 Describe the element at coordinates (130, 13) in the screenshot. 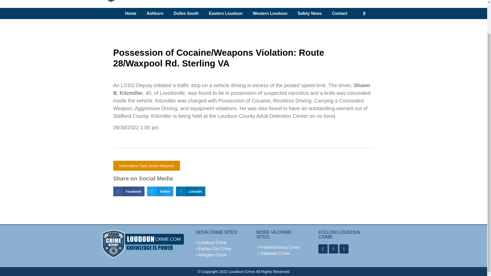

I see `Home` at that location.